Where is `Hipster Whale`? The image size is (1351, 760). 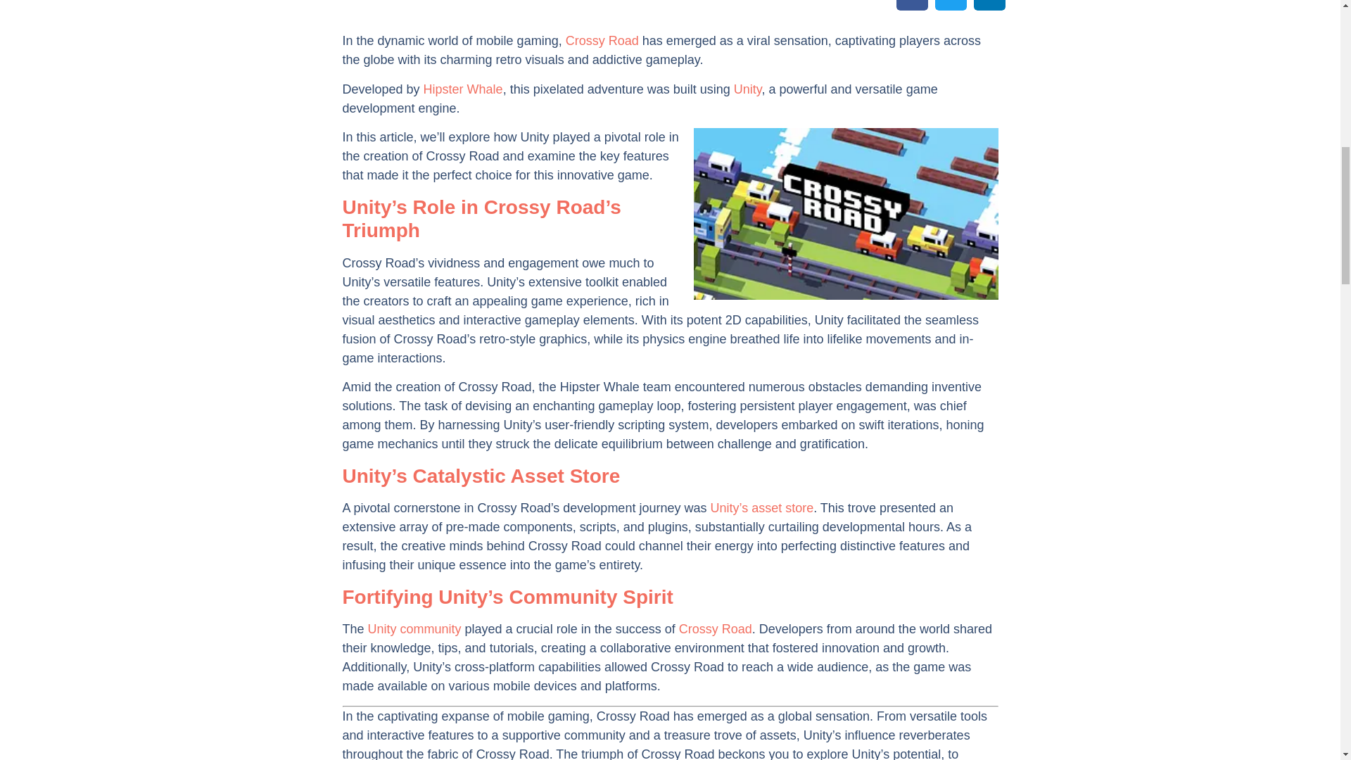
Hipster Whale is located at coordinates (463, 89).